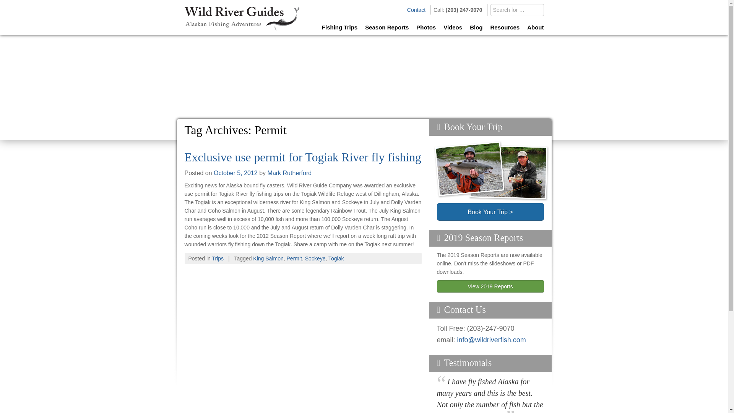 The width and height of the screenshot is (734, 413). I want to click on Fishing Trips, so click(339, 27).